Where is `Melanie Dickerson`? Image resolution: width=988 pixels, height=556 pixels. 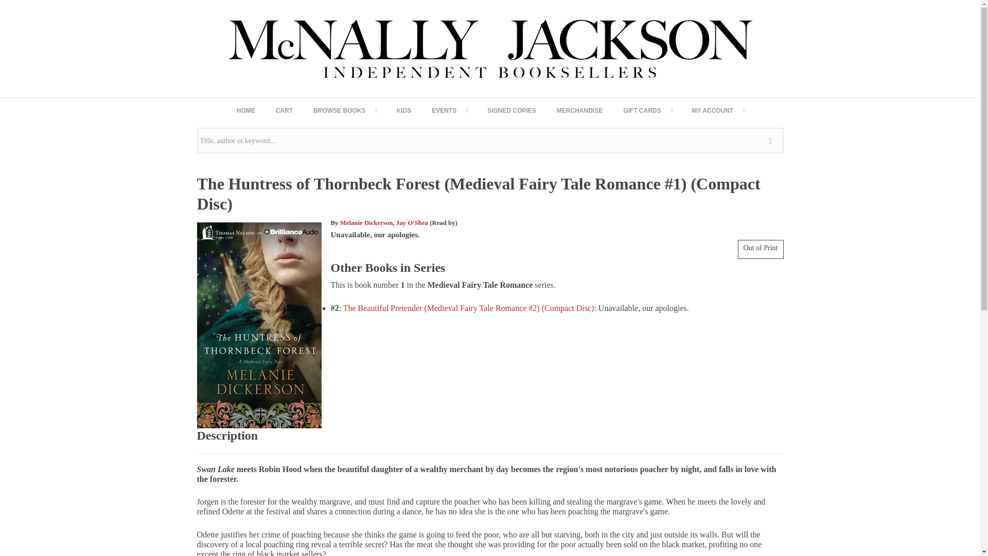 Melanie Dickerson is located at coordinates (366, 222).